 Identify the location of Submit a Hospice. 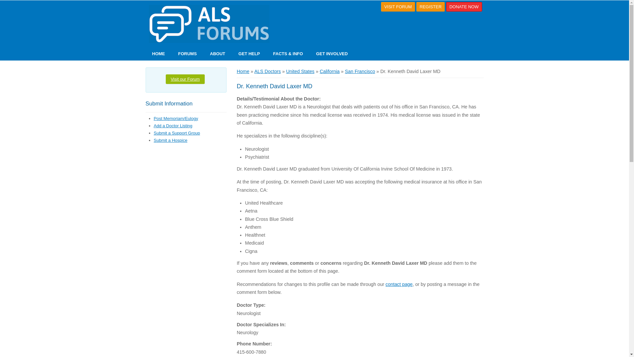
(171, 140).